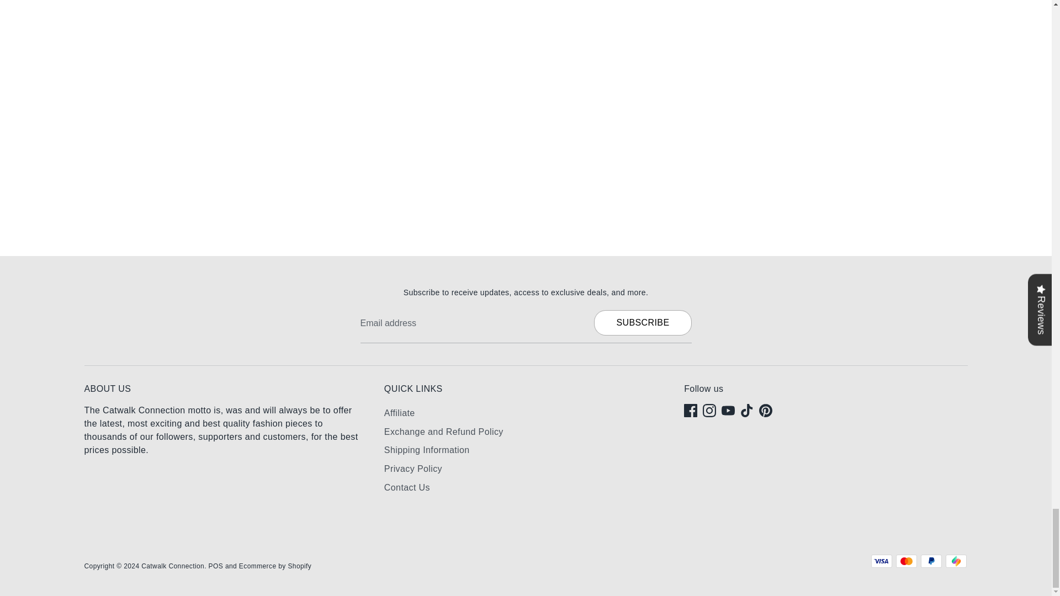  I want to click on PayPal, so click(931, 561).